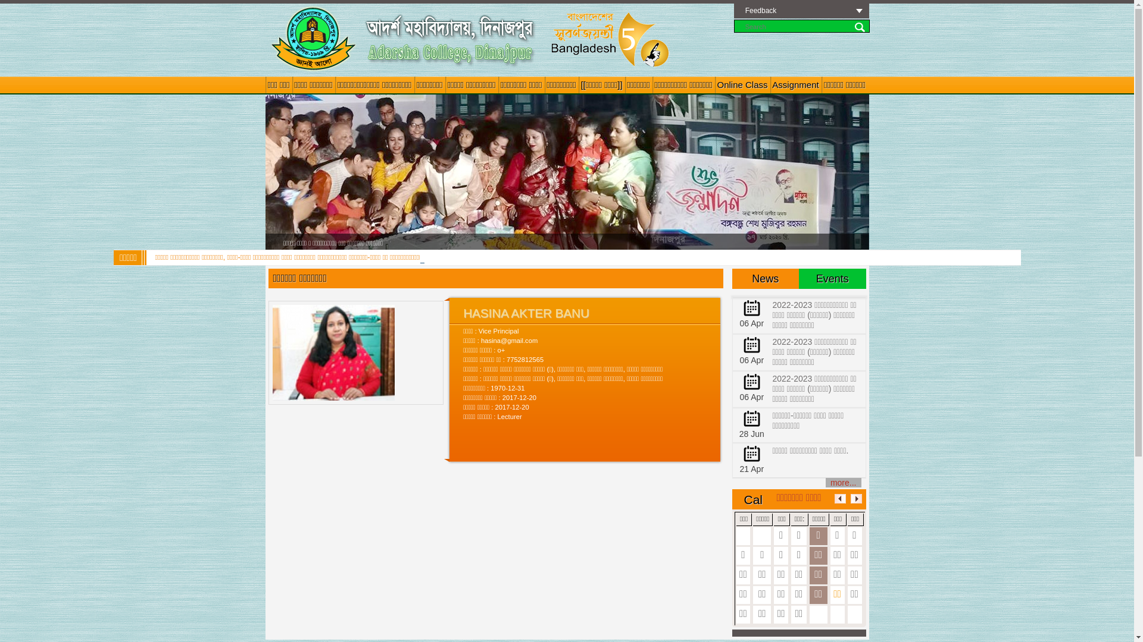 This screenshot has height=642, width=1143. I want to click on Online Class, so click(742, 85).